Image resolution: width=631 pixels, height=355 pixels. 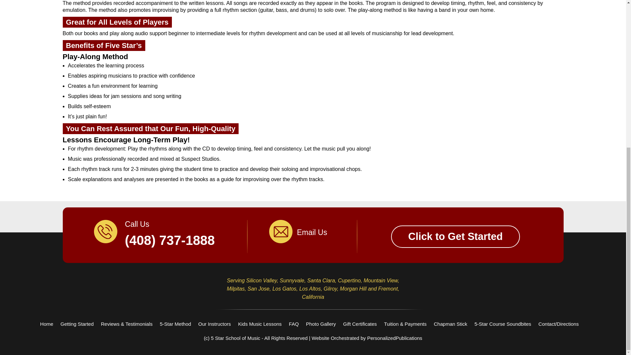 I want to click on Chapman Stick, so click(x=451, y=324).